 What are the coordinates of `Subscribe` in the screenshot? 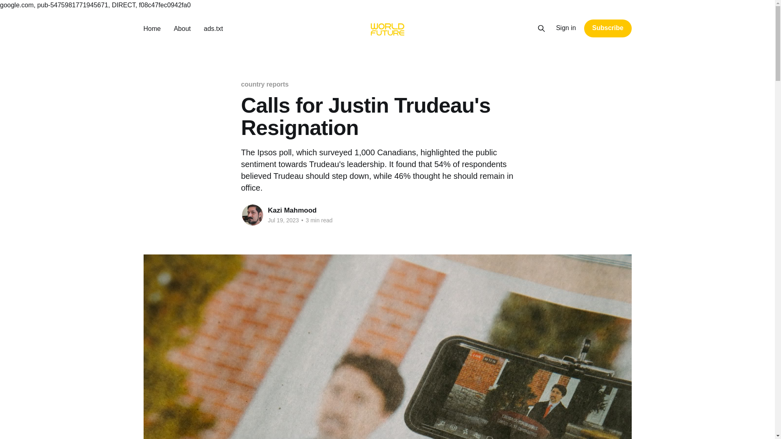 It's located at (608, 28).